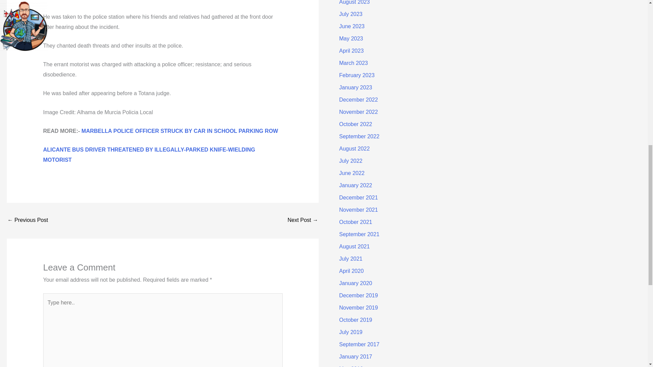 Image resolution: width=653 pixels, height=367 pixels. Describe the element at coordinates (351, 51) in the screenshot. I see `April 2023` at that location.